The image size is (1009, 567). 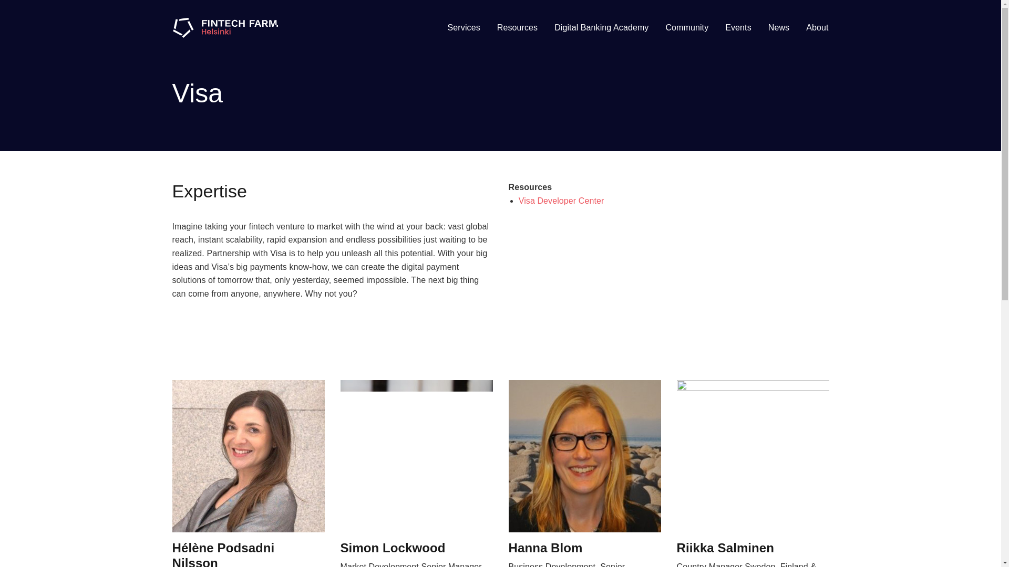 What do you see at coordinates (738, 27) in the screenshot?
I see `Events` at bounding box center [738, 27].